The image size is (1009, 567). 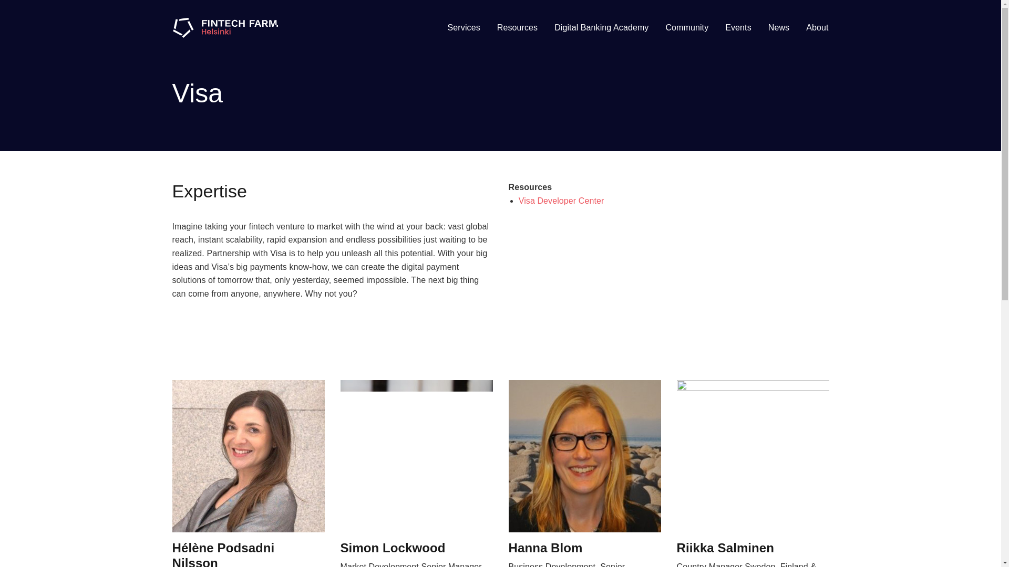 What do you see at coordinates (738, 27) in the screenshot?
I see `Events` at bounding box center [738, 27].